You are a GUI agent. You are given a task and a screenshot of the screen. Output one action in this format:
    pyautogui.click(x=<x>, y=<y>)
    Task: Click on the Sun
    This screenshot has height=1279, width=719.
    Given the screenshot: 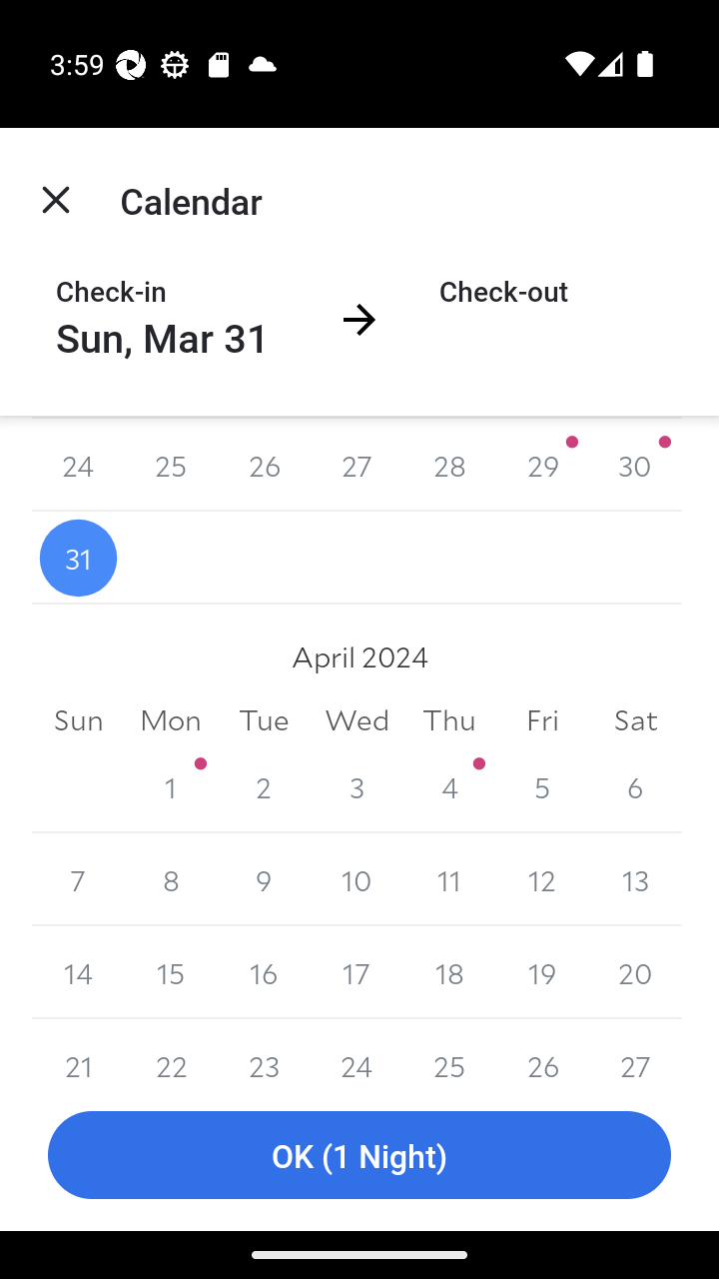 What is the action you would take?
    pyautogui.click(x=78, y=719)
    